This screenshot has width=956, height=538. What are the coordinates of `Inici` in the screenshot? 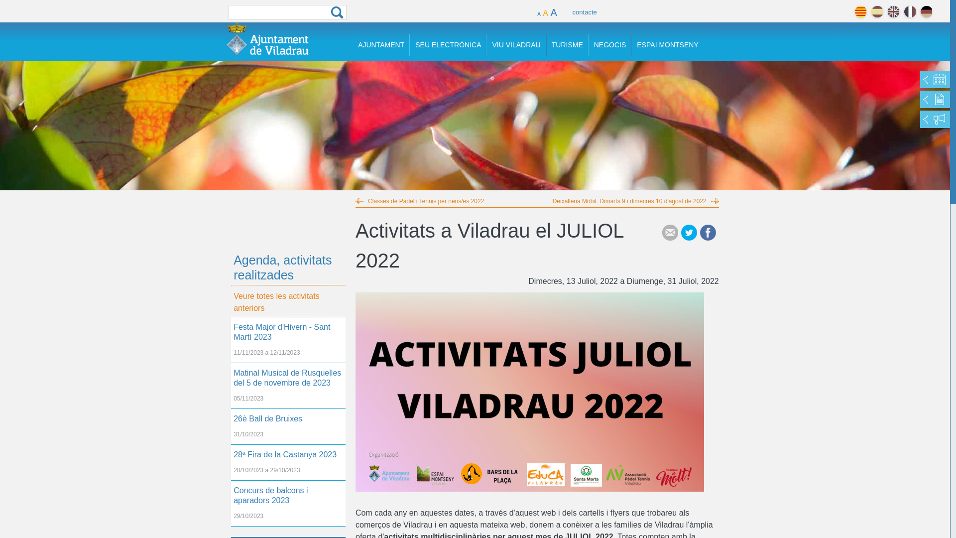 It's located at (267, 39).